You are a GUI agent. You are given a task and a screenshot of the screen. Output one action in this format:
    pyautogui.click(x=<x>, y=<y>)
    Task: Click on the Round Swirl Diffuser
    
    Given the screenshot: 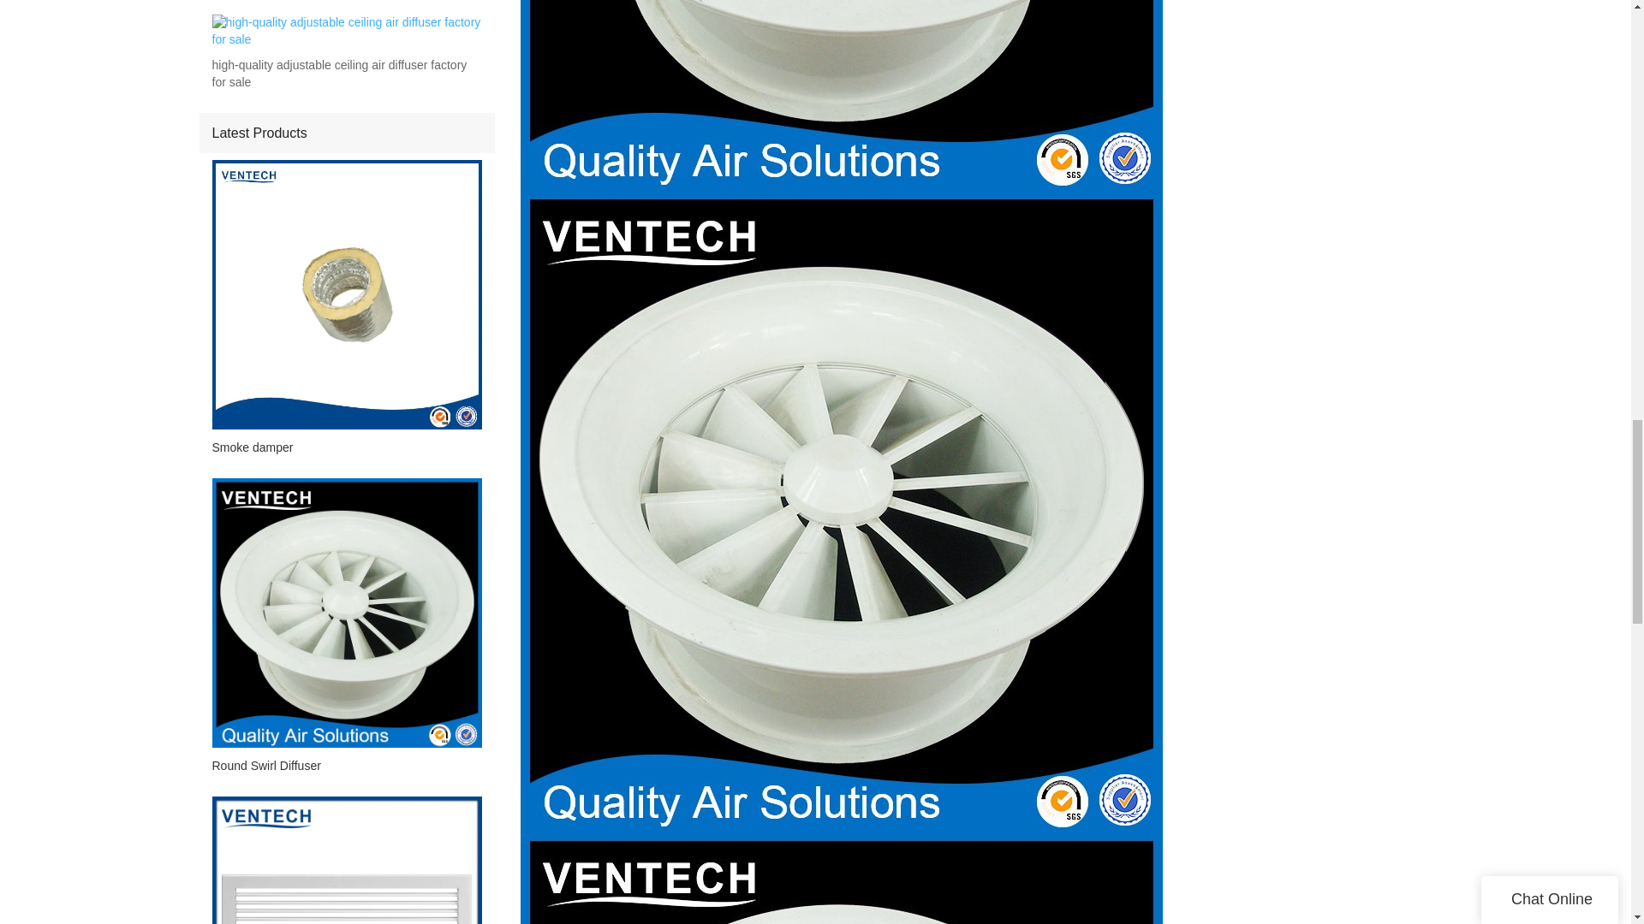 What is the action you would take?
    pyautogui.click(x=346, y=766)
    